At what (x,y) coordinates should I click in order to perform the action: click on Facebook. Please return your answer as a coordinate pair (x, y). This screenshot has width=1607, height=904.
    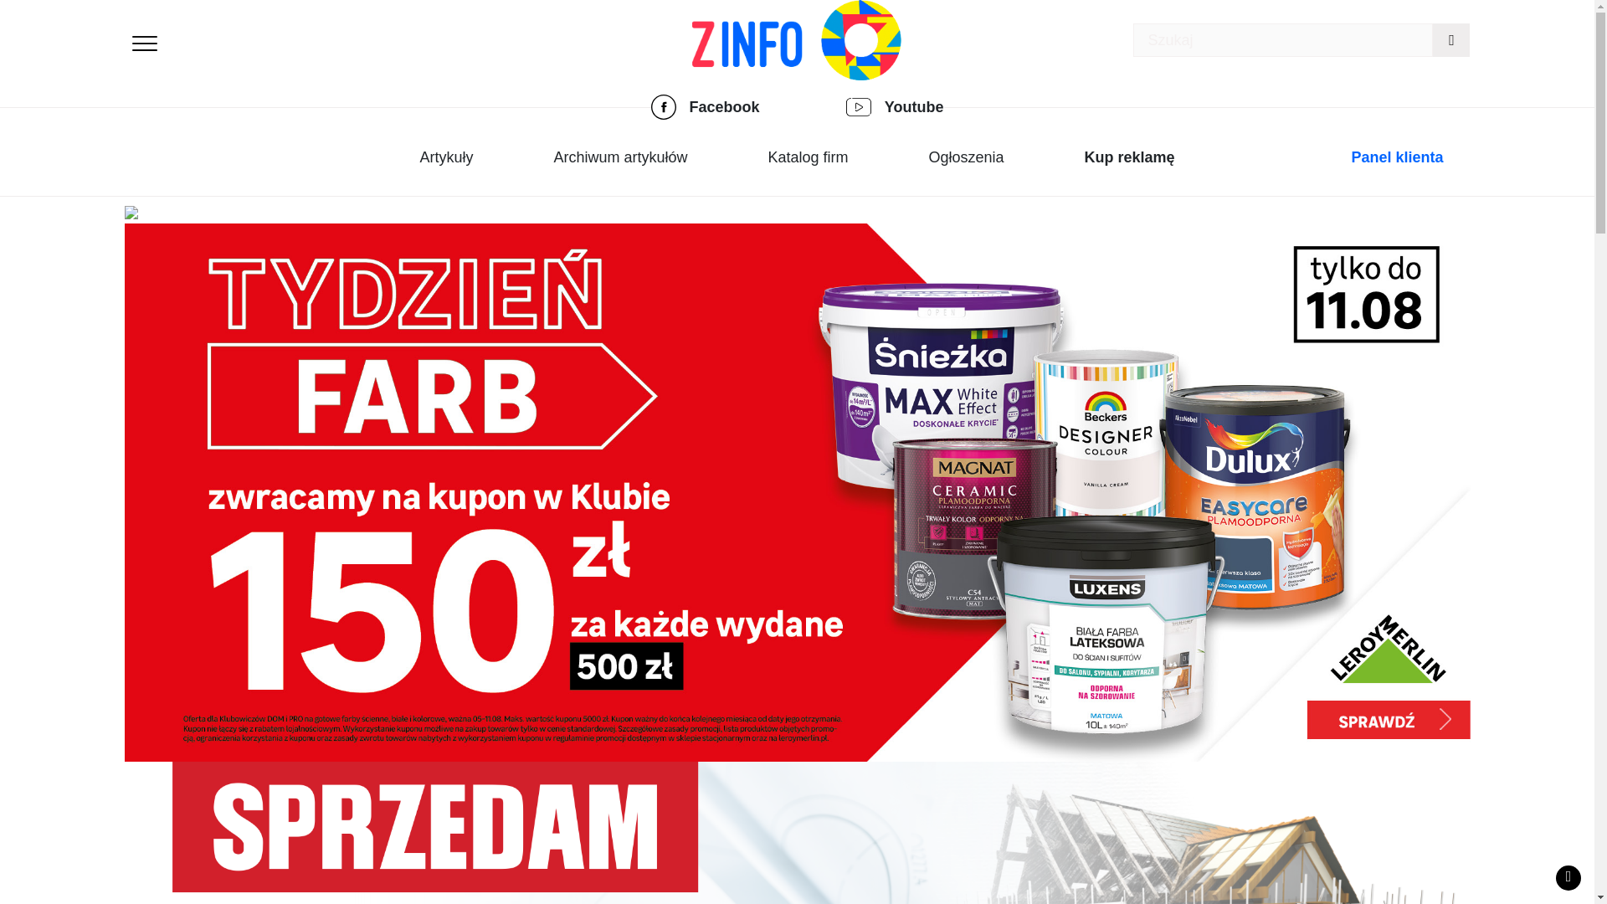
    Looking at the image, I should click on (725, 107).